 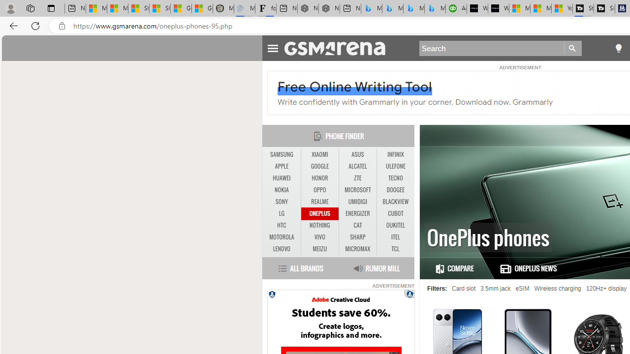 I want to click on Manatee Mortality Statistics | FWC, so click(x=223, y=9).